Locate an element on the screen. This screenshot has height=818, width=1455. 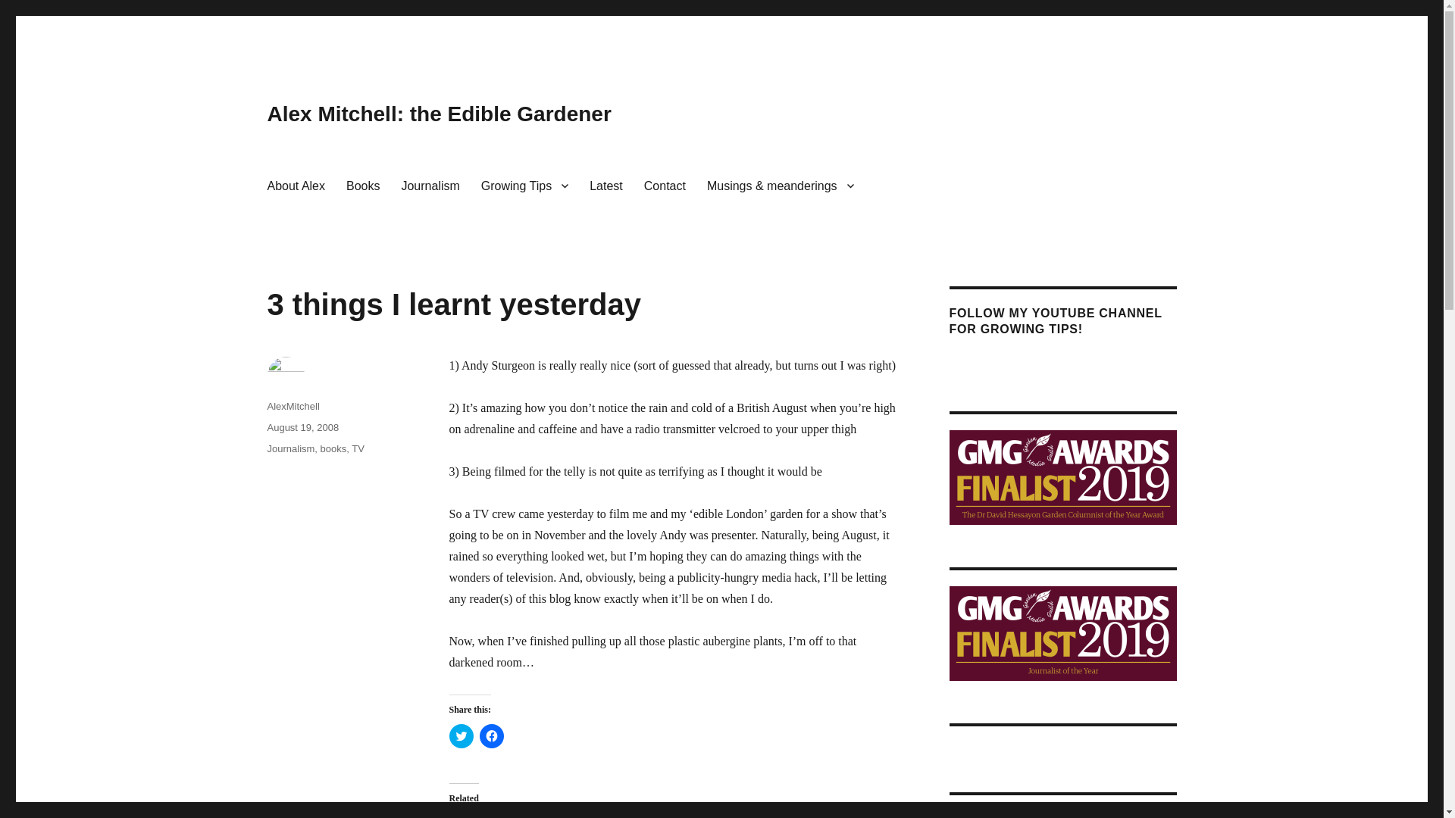
Click to share on Facebook is located at coordinates (491, 736).